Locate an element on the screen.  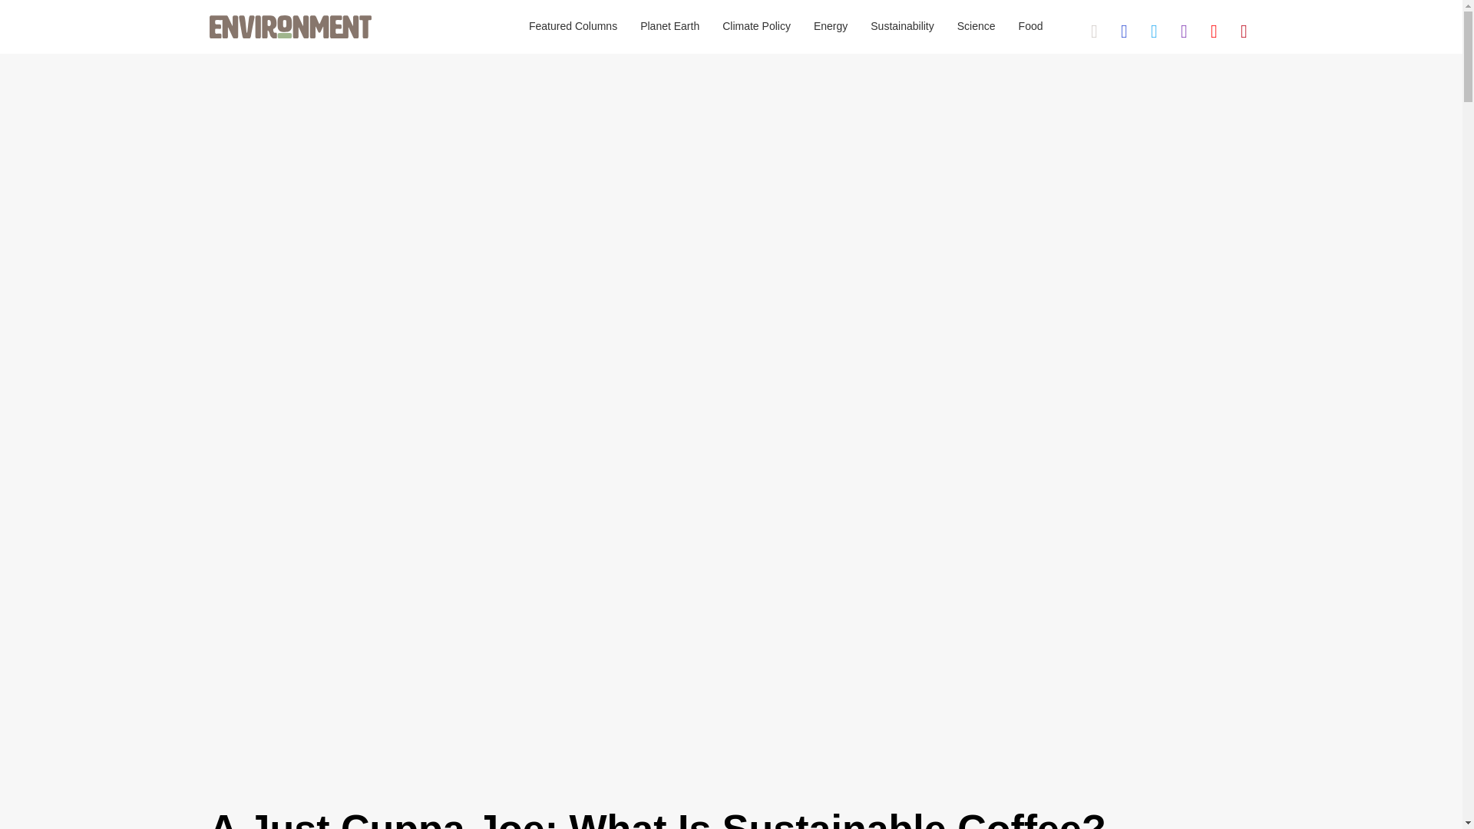
Energy is located at coordinates (831, 28).